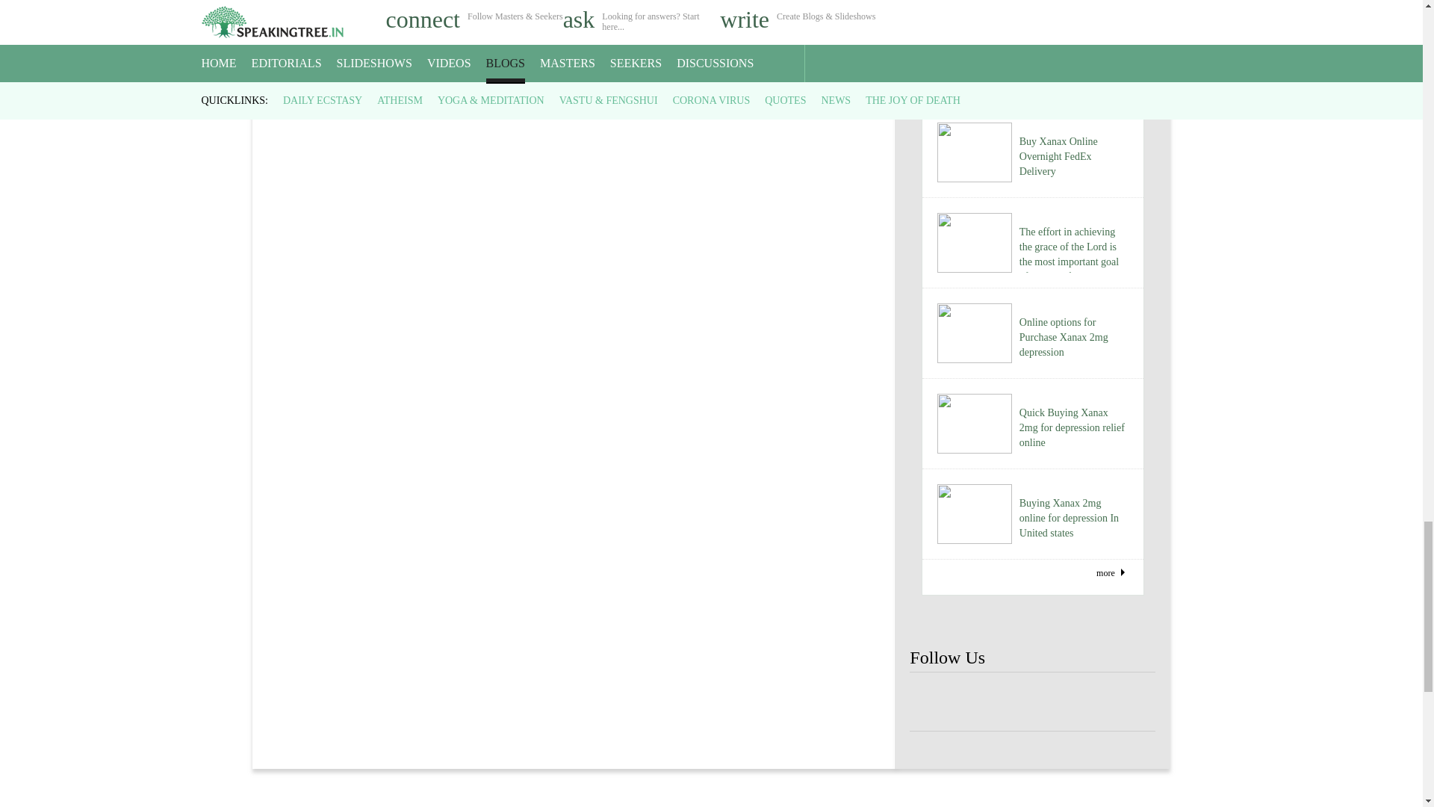 This screenshot has height=807, width=1434. Describe the element at coordinates (1032, 702) in the screenshot. I see `Speaking Tree FaceBook` at that location.